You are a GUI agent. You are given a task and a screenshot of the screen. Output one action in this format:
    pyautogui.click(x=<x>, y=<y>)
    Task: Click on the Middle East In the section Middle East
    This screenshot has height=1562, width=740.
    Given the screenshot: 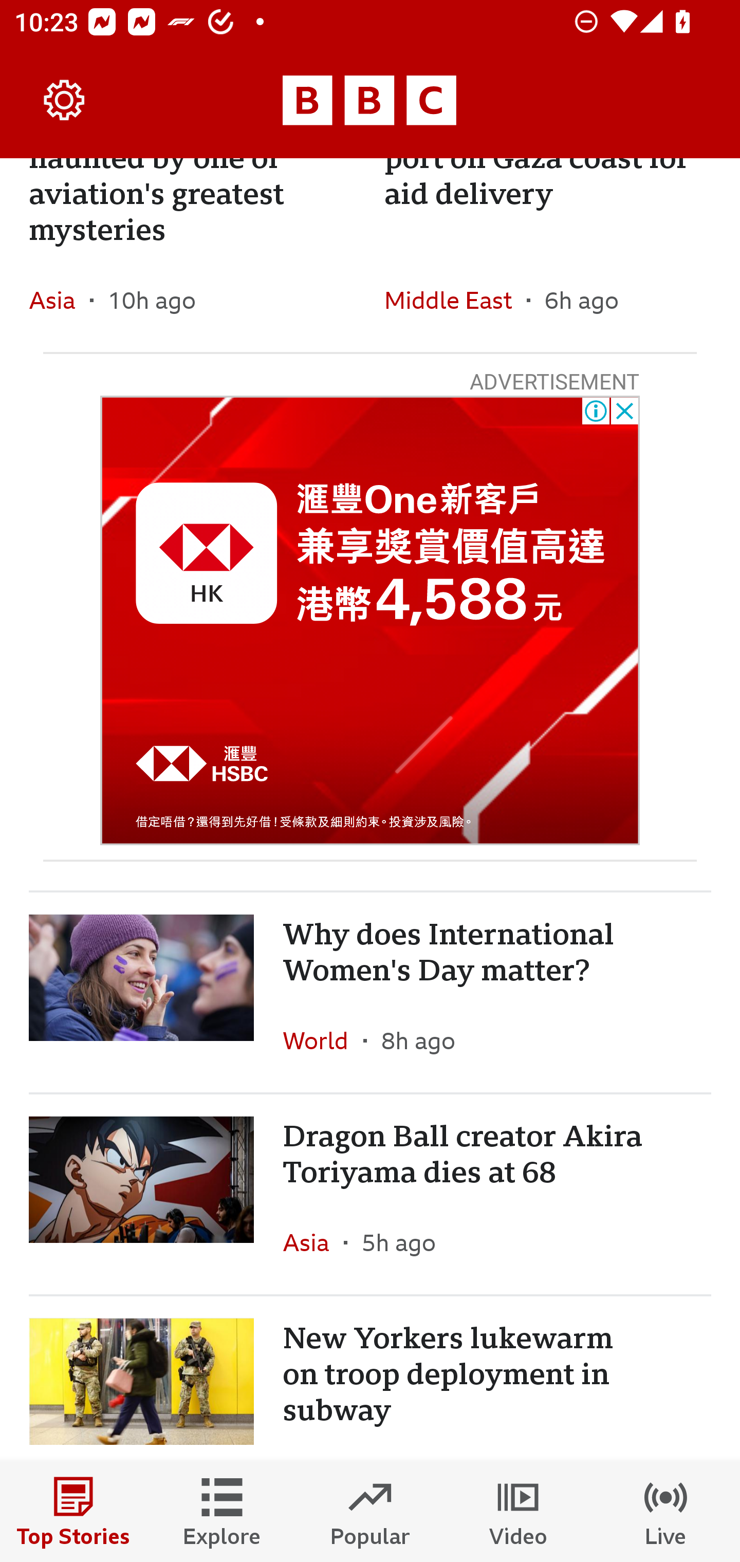 What is the action you would take?
    pyautogui.click(x=455, y=300)
    